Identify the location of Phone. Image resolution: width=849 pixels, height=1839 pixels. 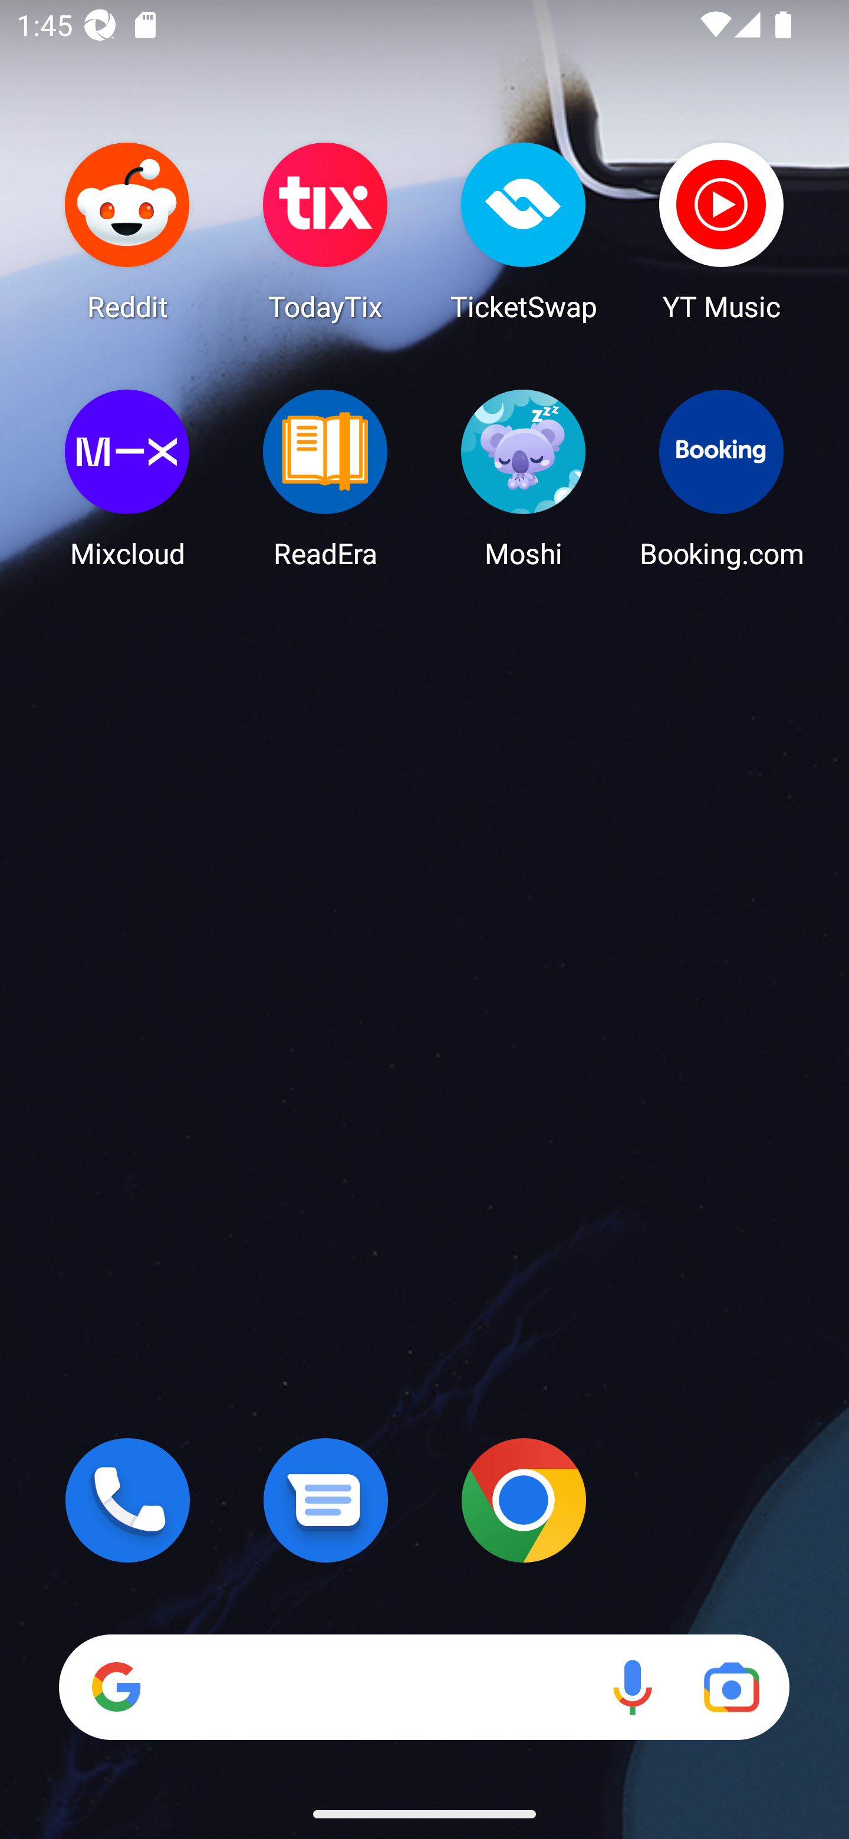
(127, 1500).